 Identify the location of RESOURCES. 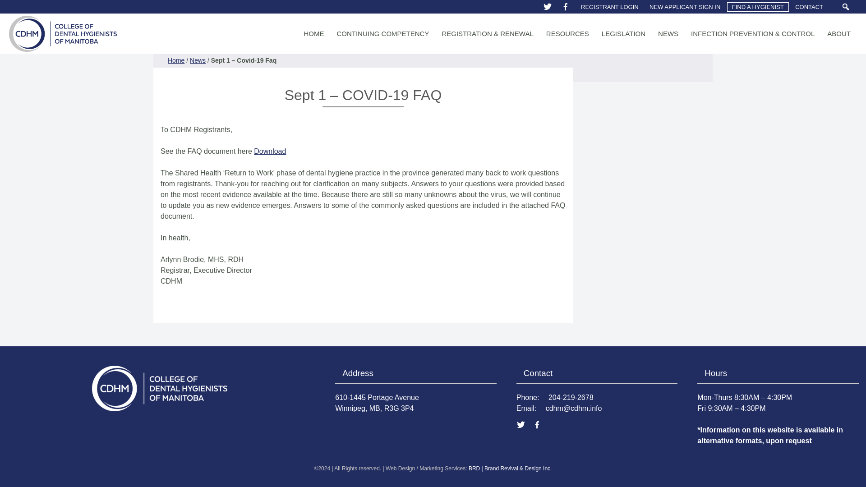
(567, 33).